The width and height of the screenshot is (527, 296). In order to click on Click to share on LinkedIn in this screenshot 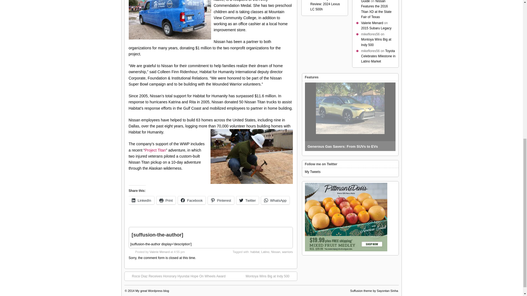, I will do `click(141, 200)`.